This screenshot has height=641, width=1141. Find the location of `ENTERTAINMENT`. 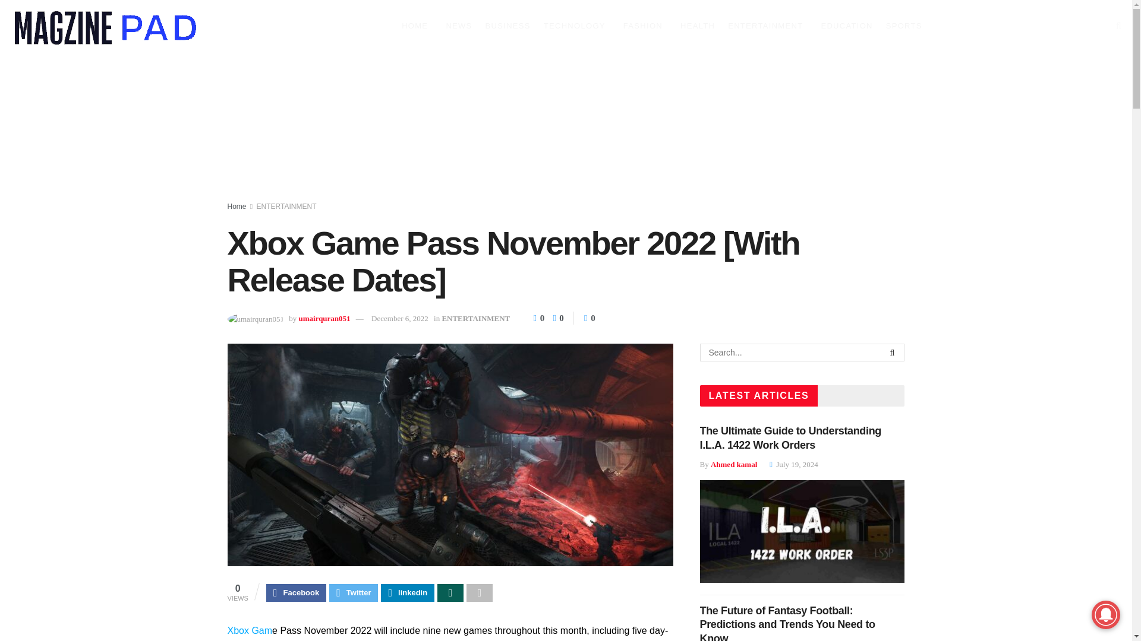

ENTERTAINMENT is located at coordinates (286, 207).